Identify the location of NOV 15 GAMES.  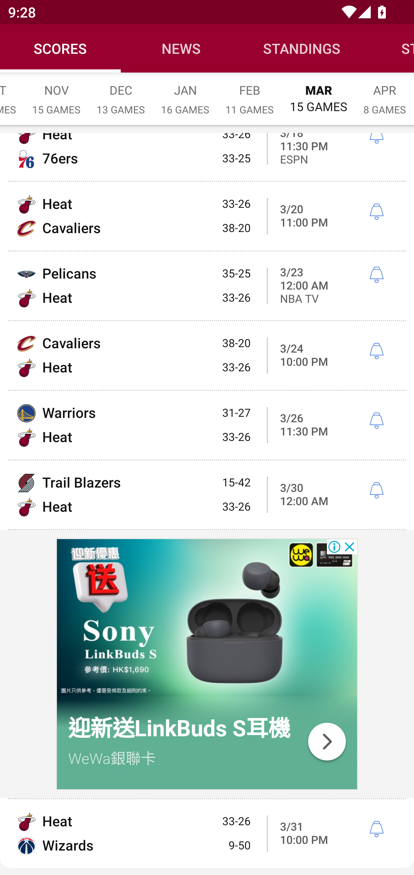
(56, 94).